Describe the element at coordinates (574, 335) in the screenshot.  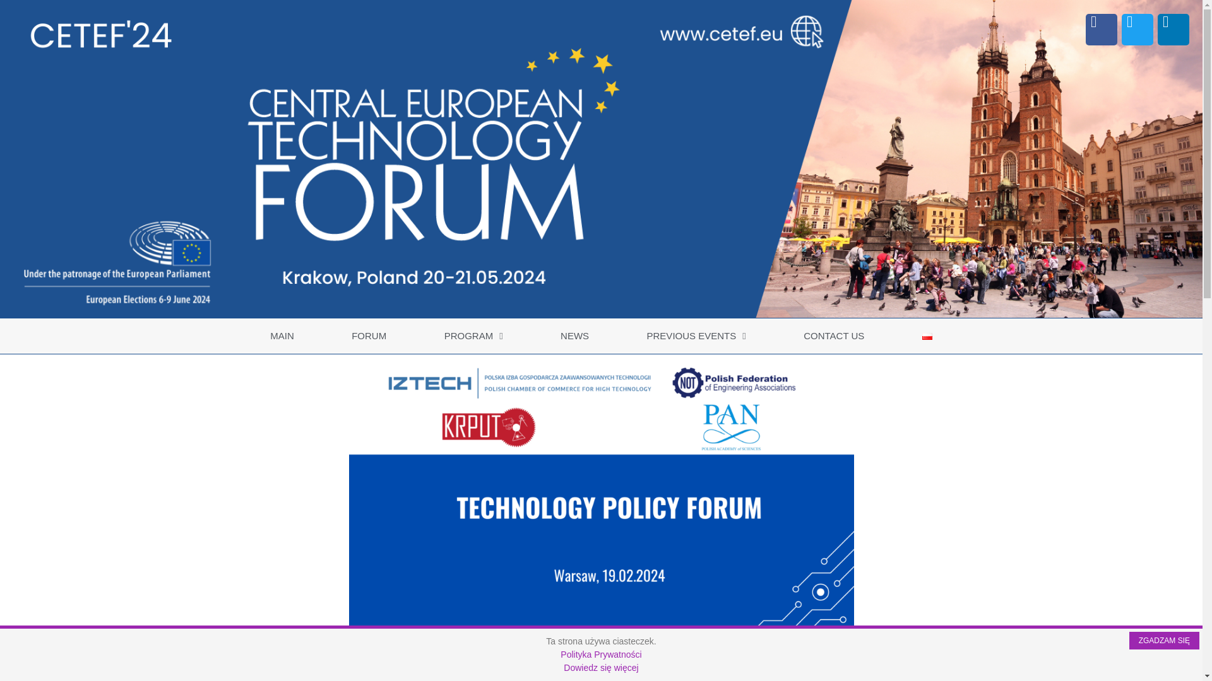
I see `NEWS` at that location.